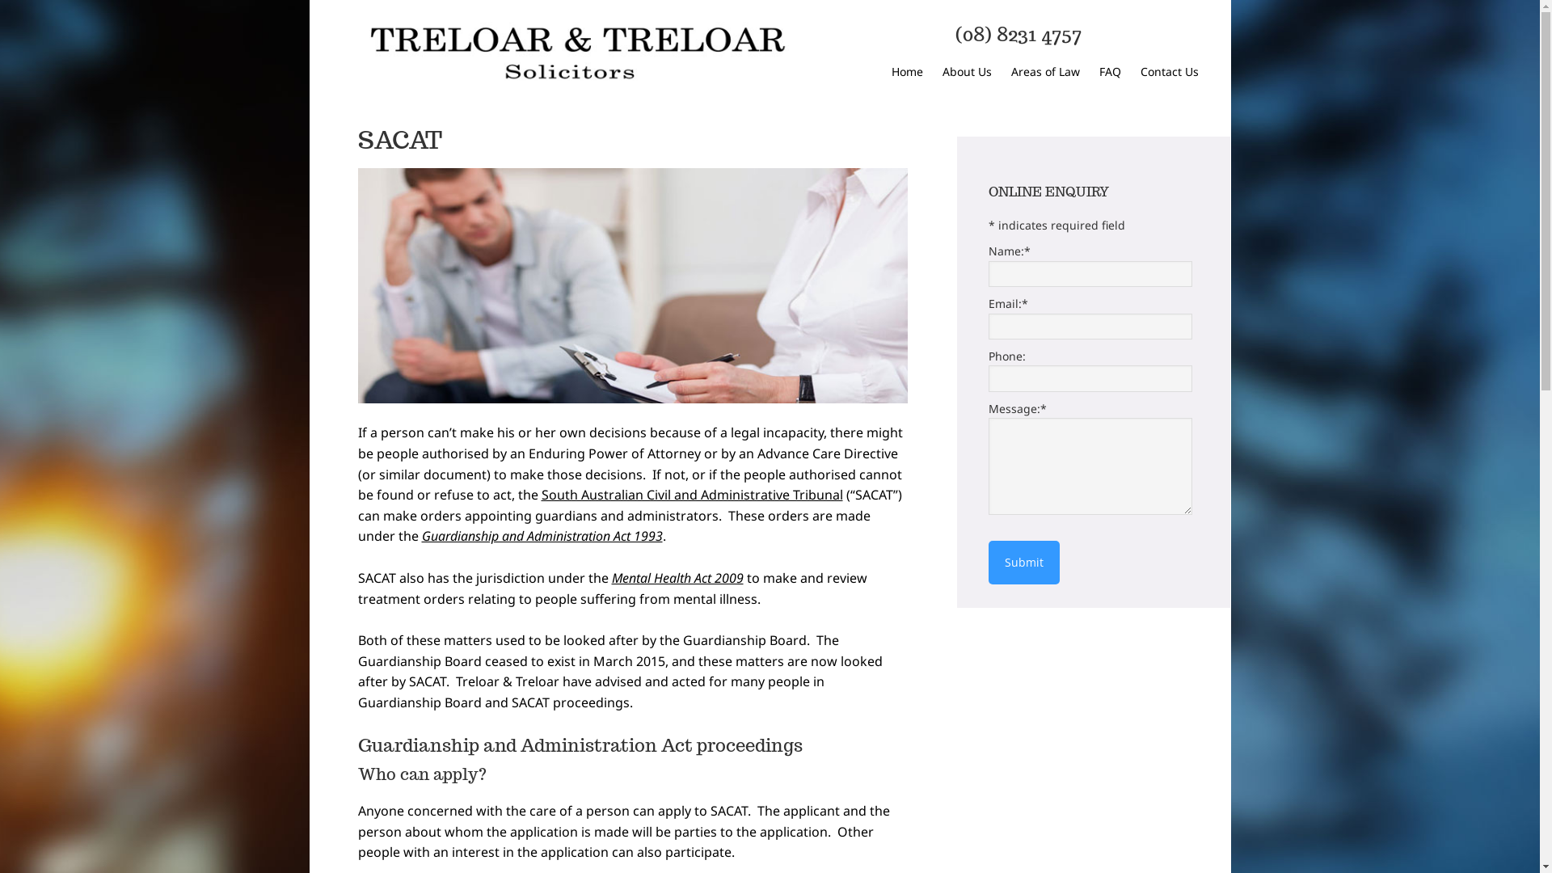 The image size is (1552, 873). I want to click on Skip to main content, so click(309, 0).